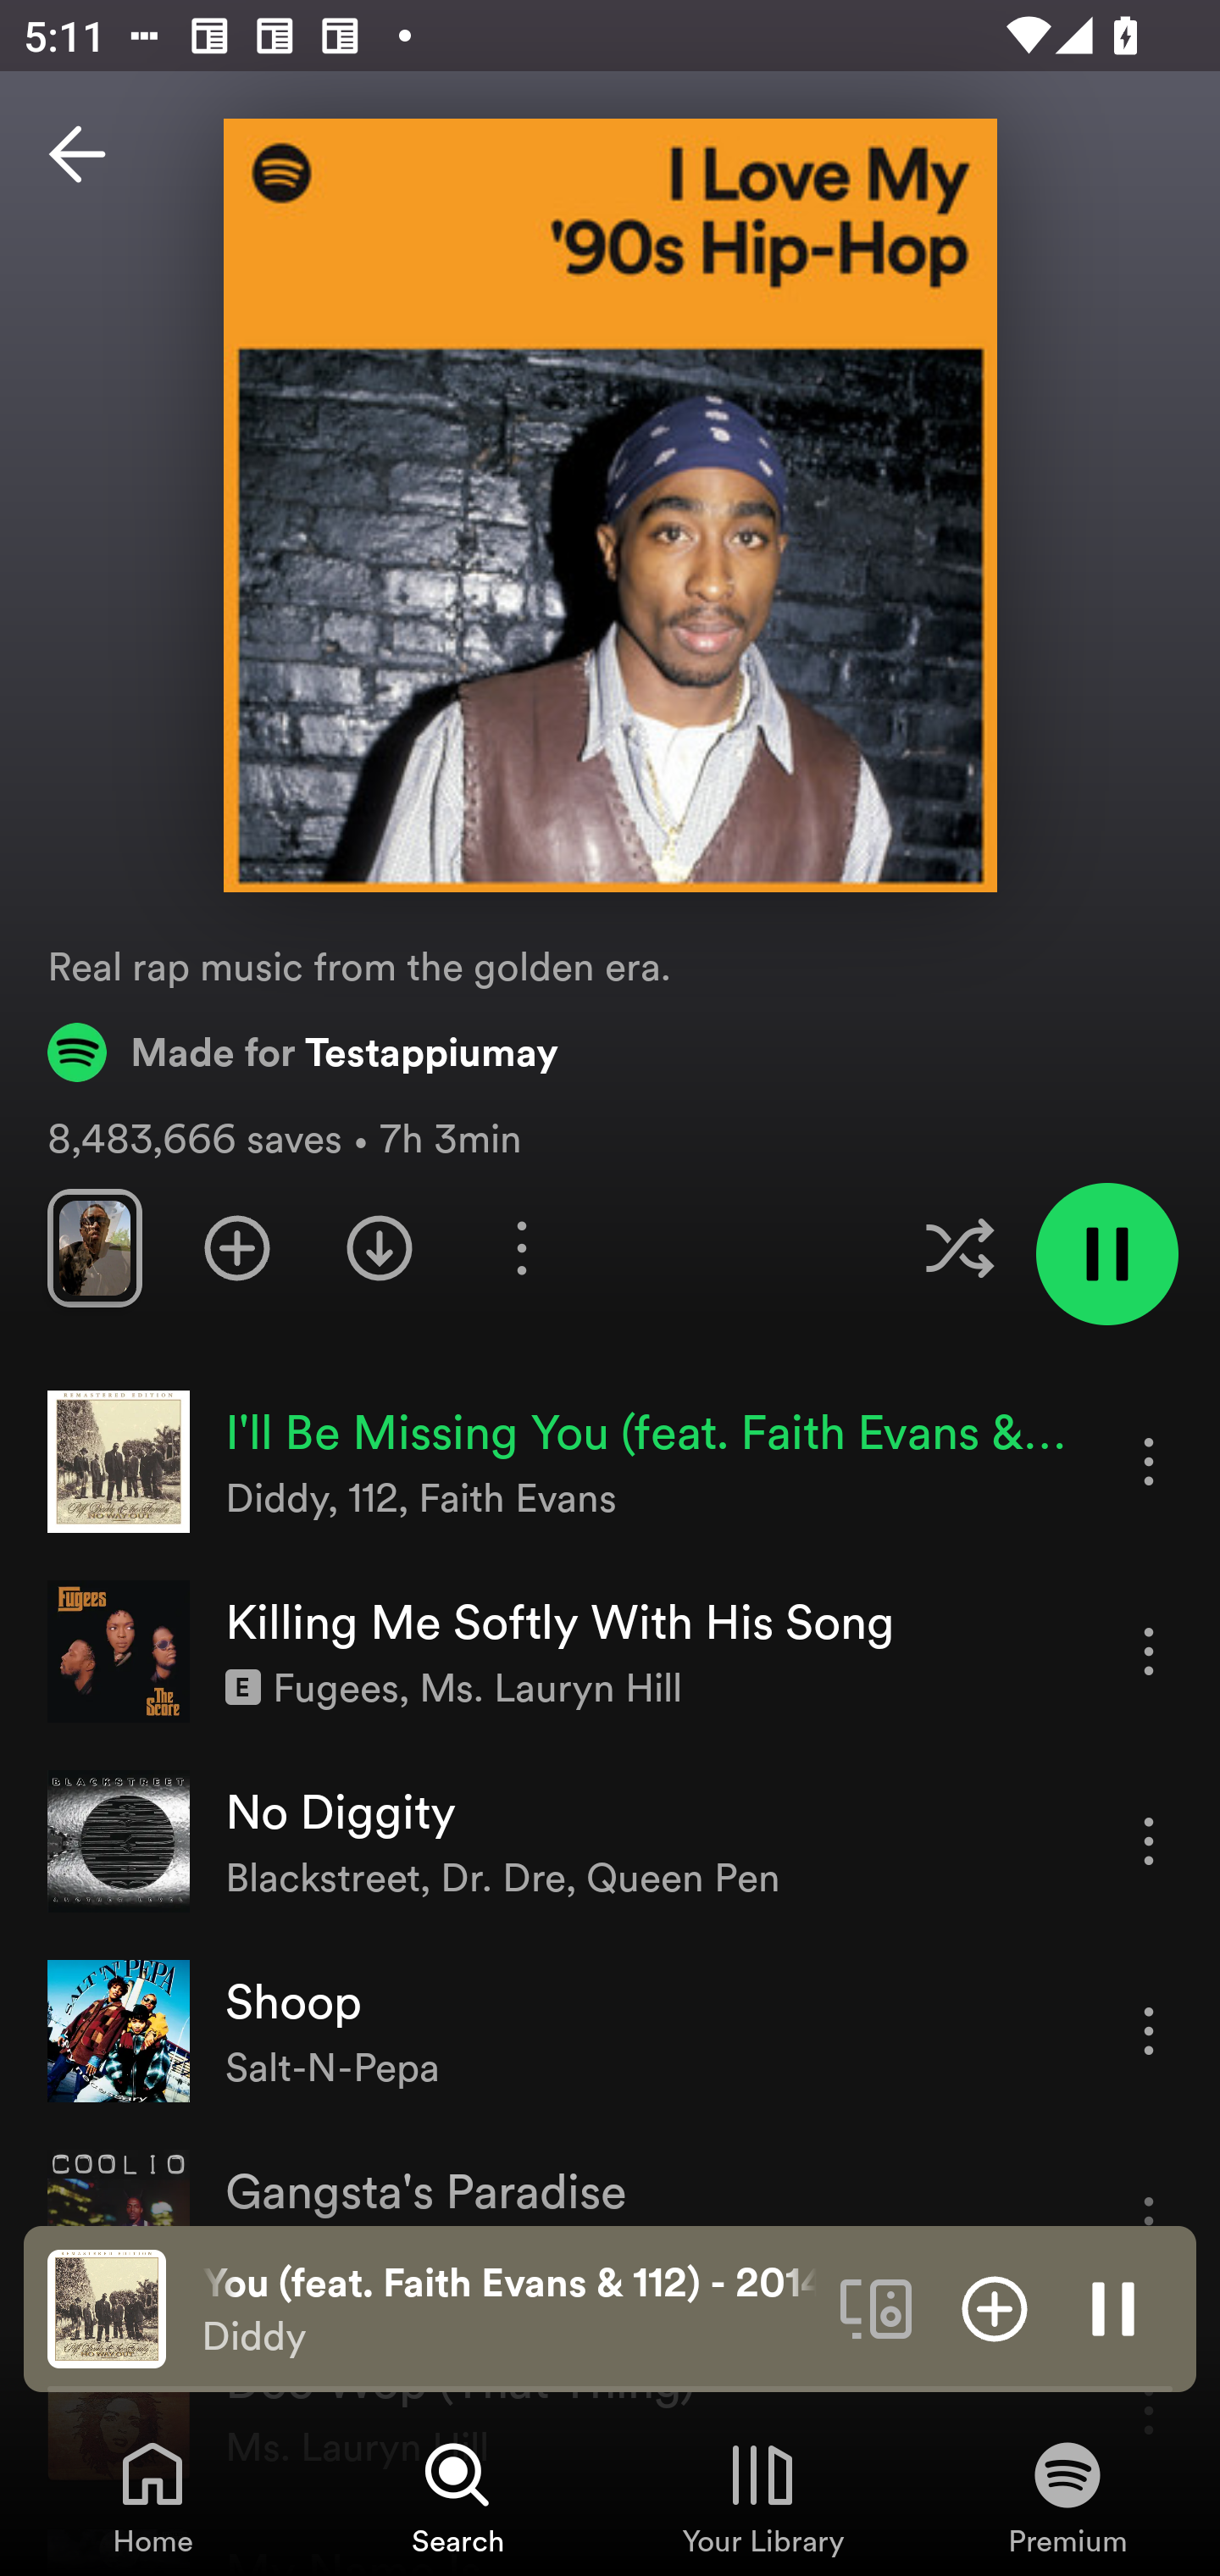 This screenshot has width=1220, height=2576. I want to click on Add playlist to Your Library, so click(237, 1247).